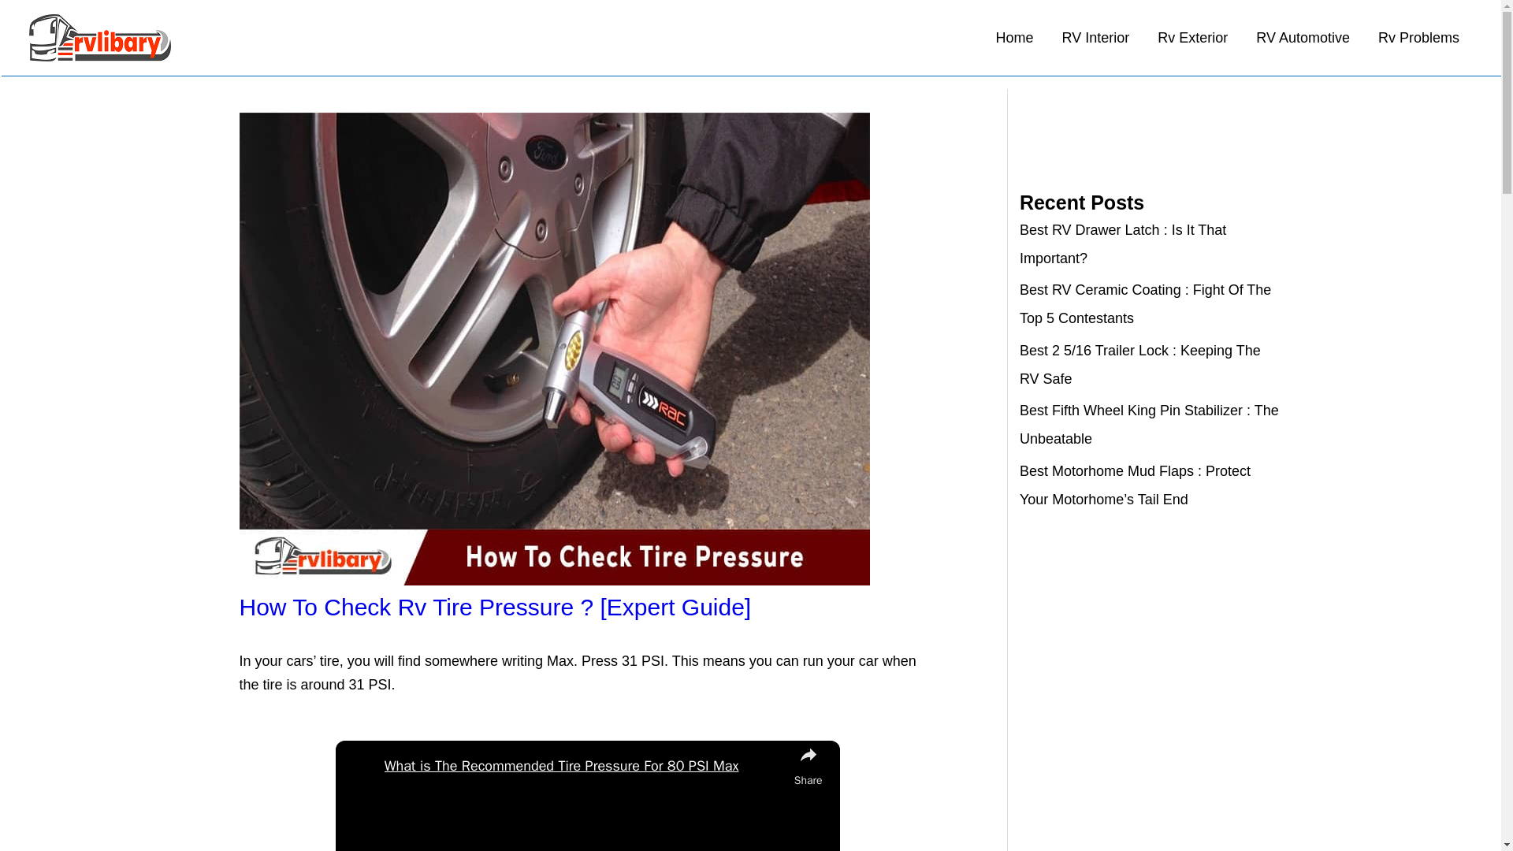 This screenshot has width=1513, height=851. Describe the element at coordinates (1149, 424) in the screenshot. I see `Best Fifth Wheel King Pin Stabilizer : The Unbeatable` at that location.